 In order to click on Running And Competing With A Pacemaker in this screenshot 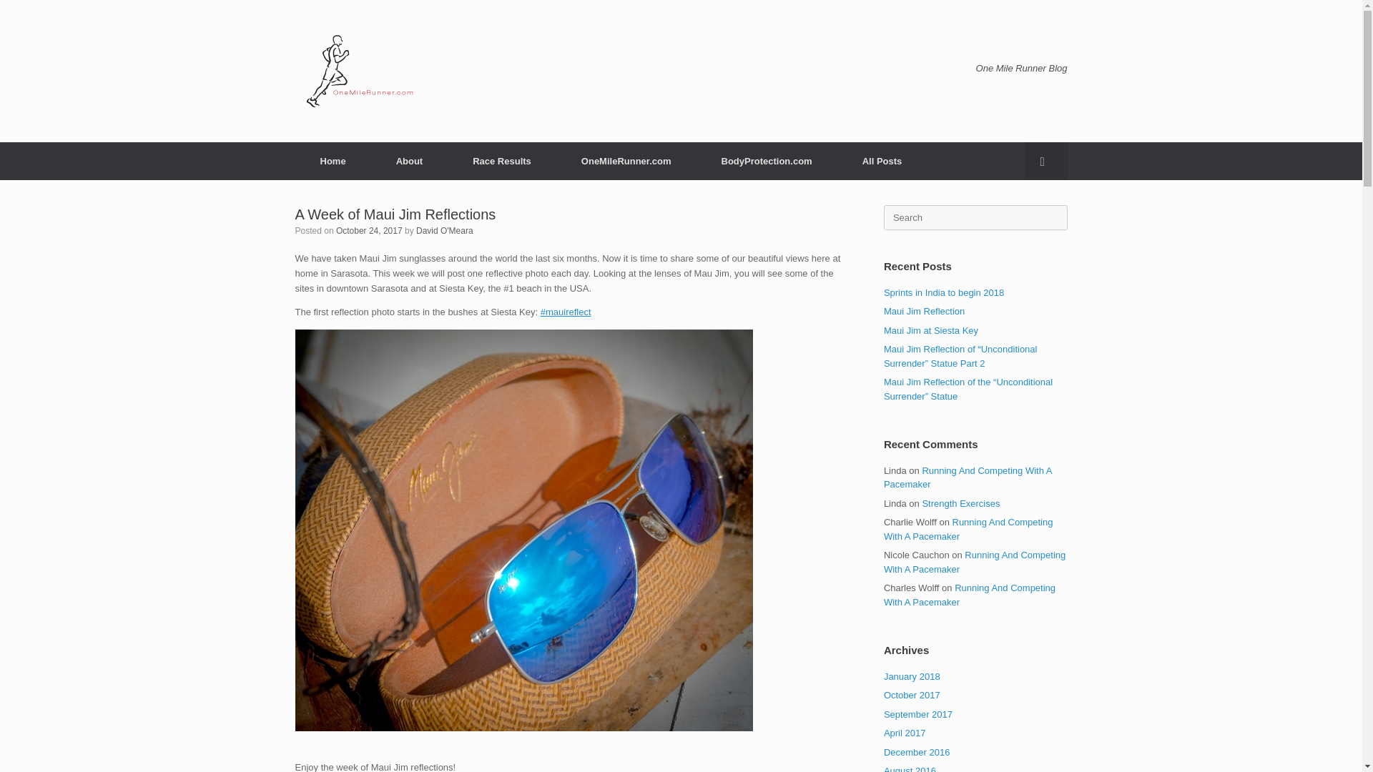, I will do `click(974, 562)`.